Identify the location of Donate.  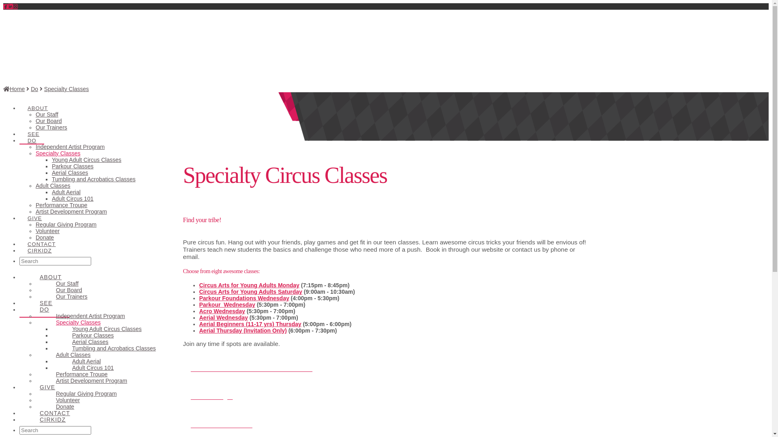
(65, 407).